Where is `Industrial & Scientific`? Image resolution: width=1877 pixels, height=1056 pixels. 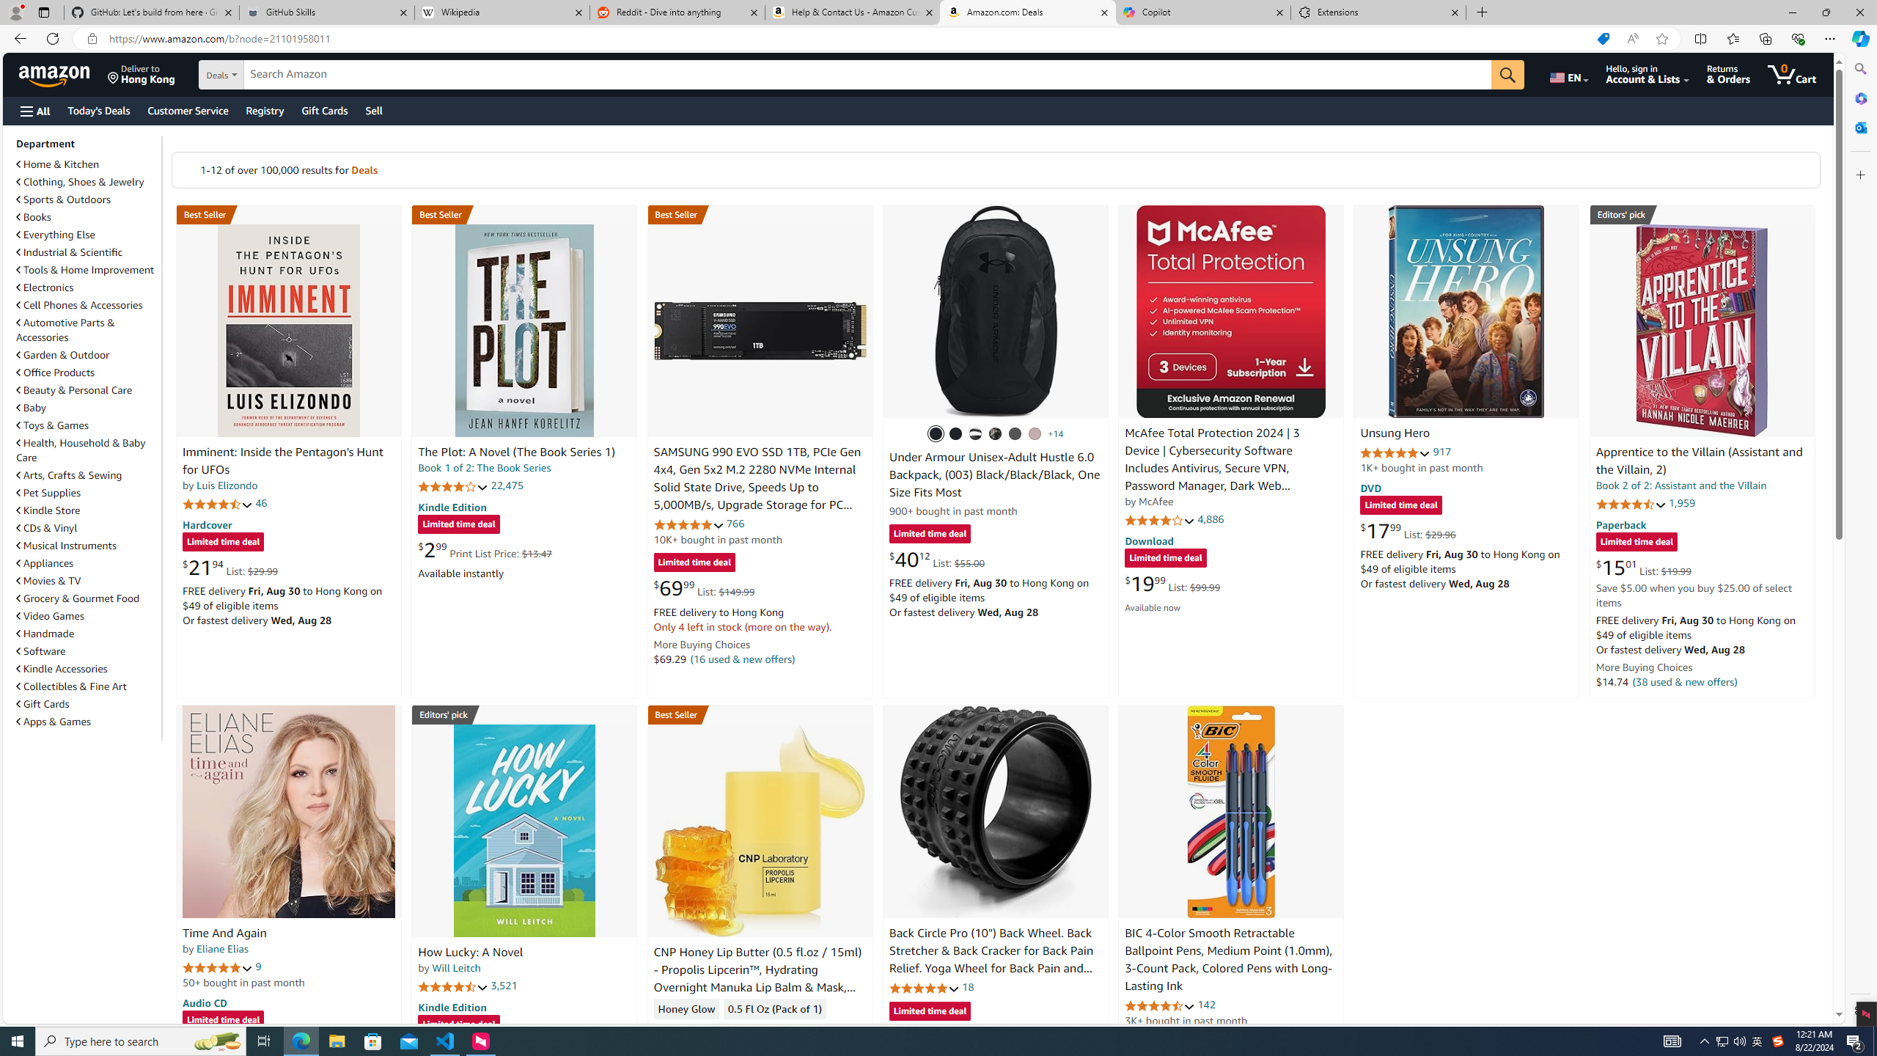 Industrial & Scientific is located at coordinates (87, 252).